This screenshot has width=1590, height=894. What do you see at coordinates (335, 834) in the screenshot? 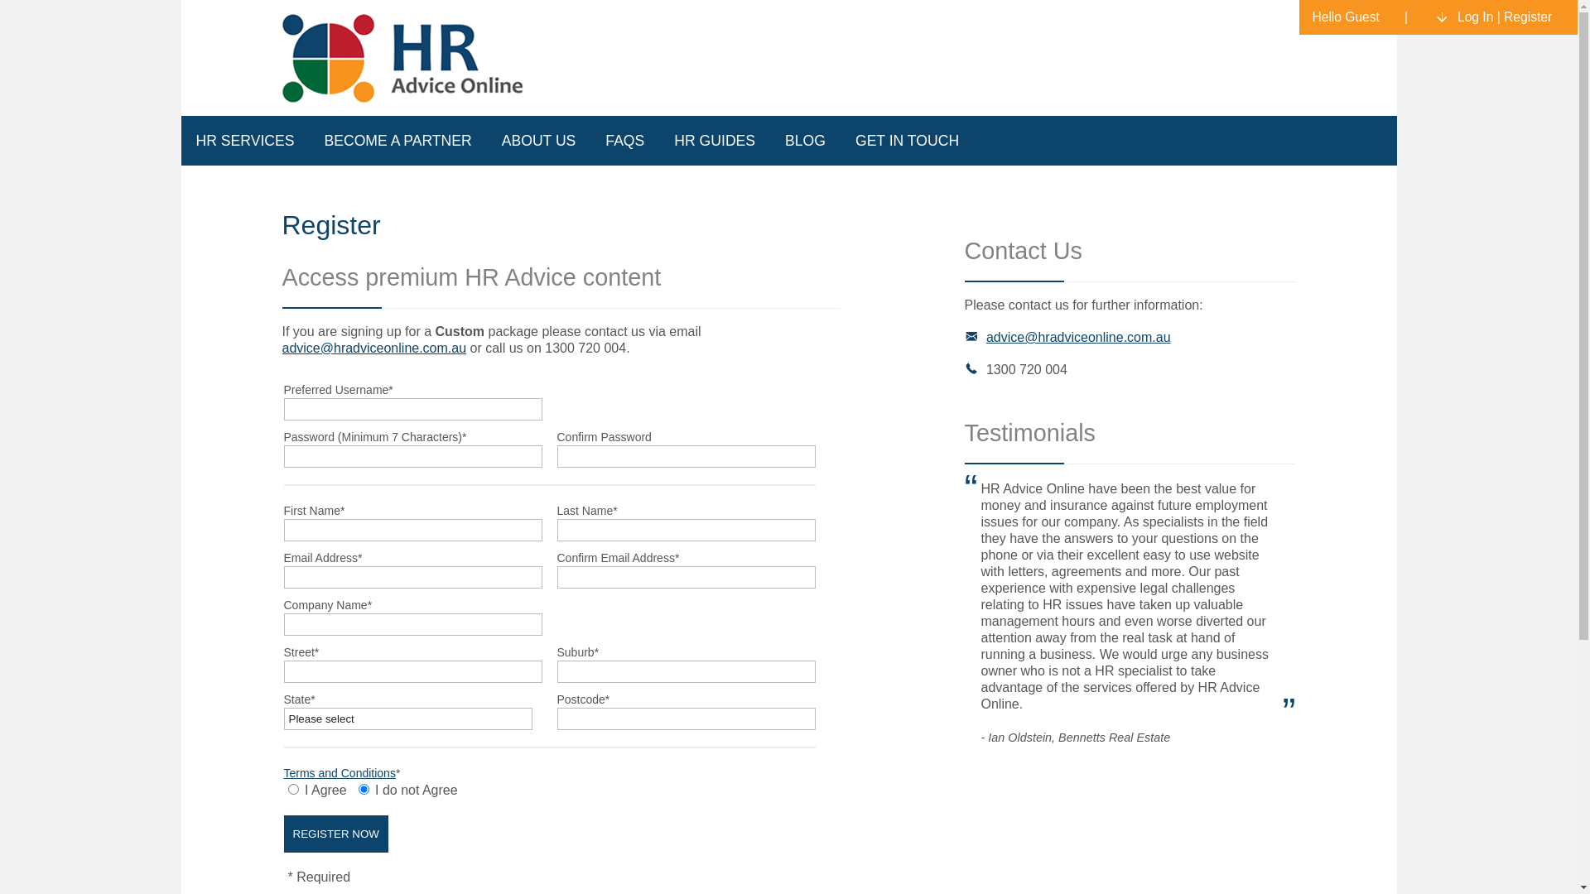
I see `Register Now` at bounding box center [335, 834].